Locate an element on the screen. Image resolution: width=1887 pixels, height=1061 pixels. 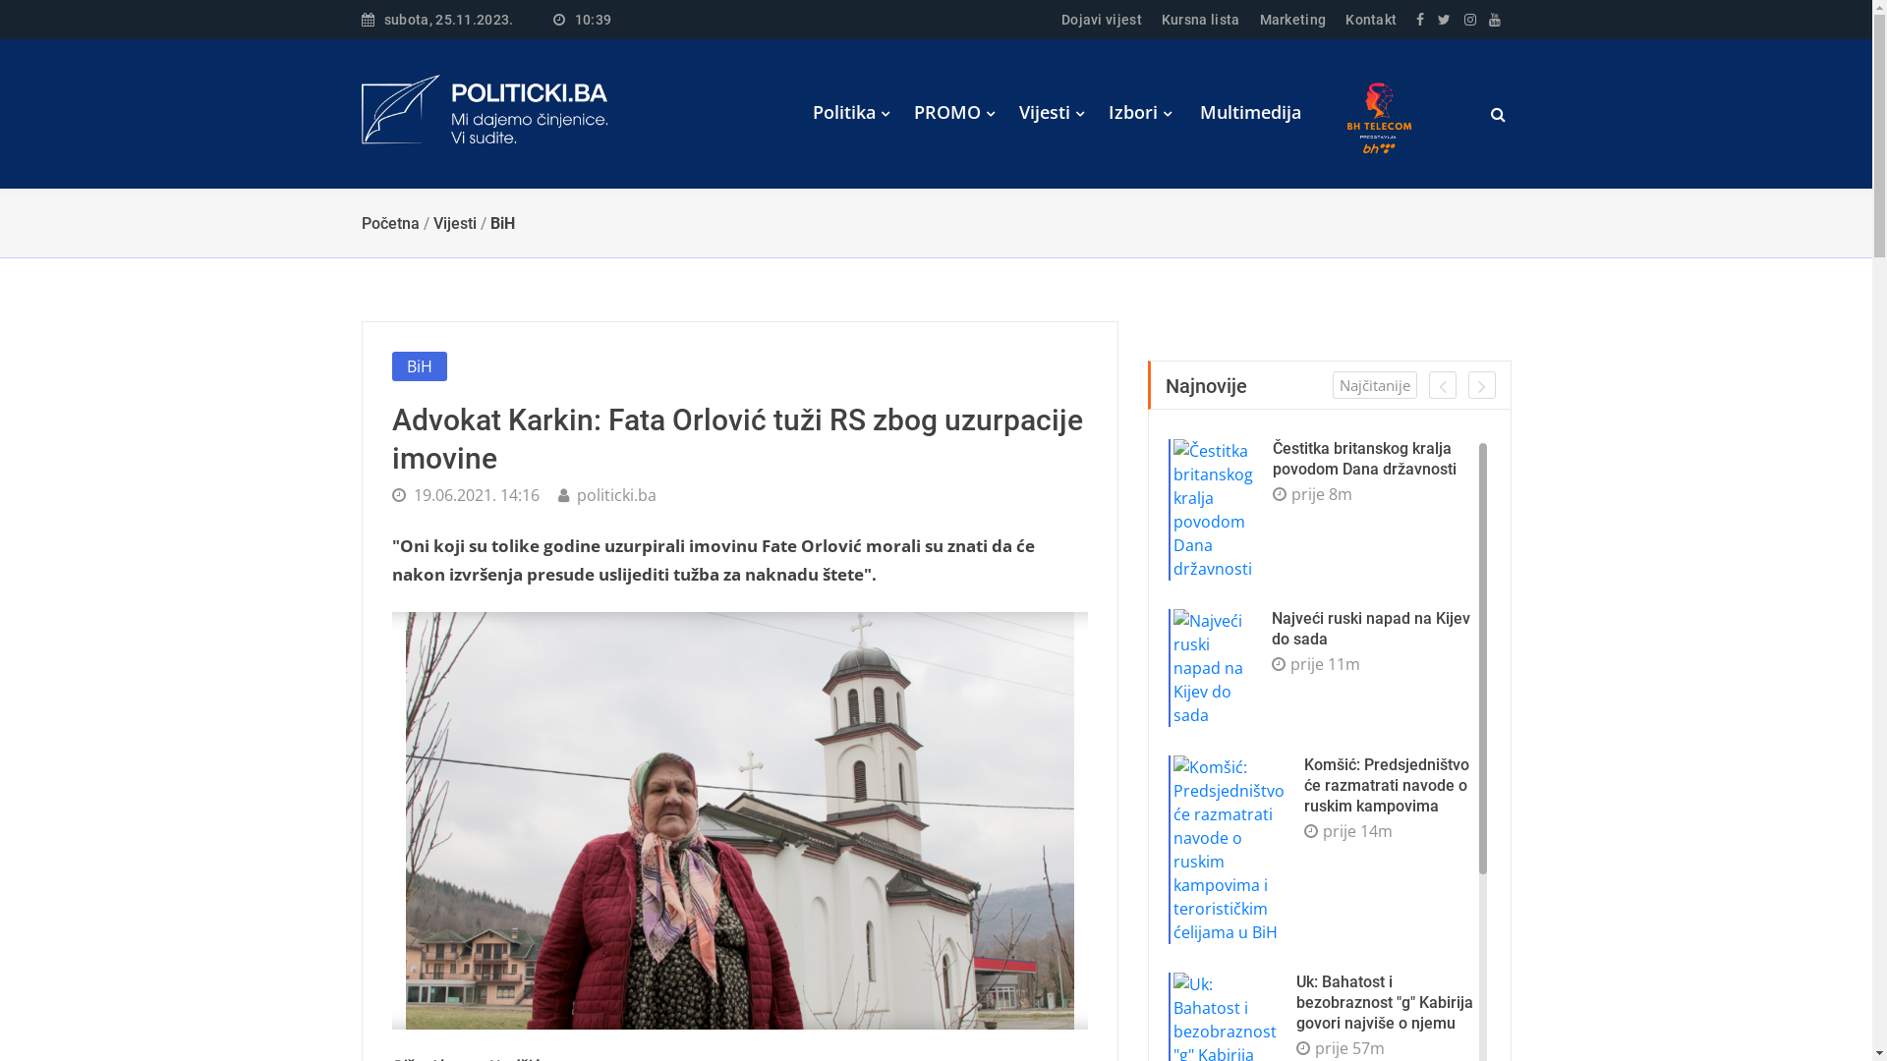
Dojavi vijest is located at coordinates (1102, 20).